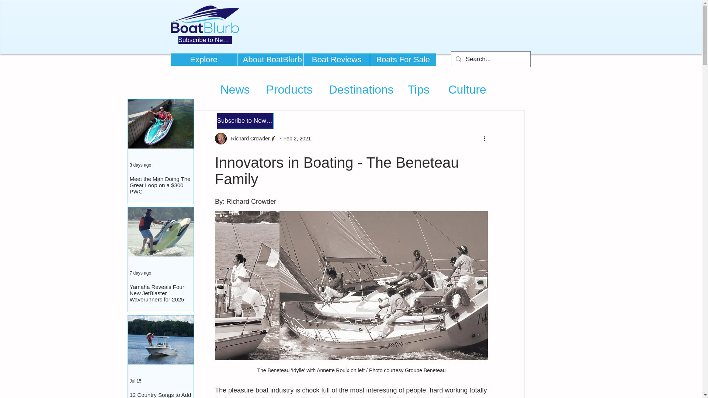 The height and width of the screenshot is (398, 708). I want to click on Feb 2, 2021, so click(297, 139).